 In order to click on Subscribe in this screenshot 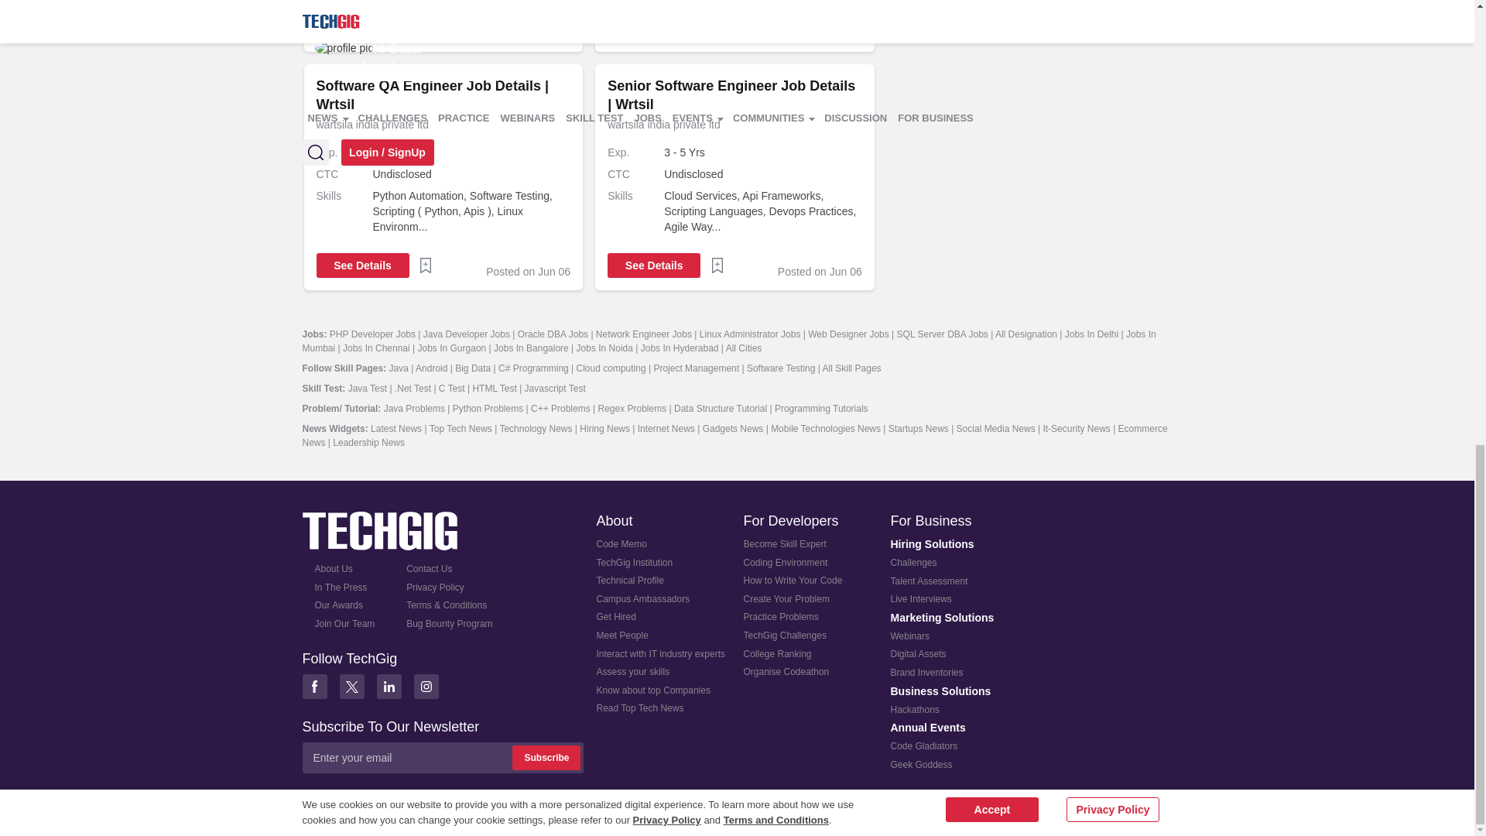, I will do `click(546, 757)`.